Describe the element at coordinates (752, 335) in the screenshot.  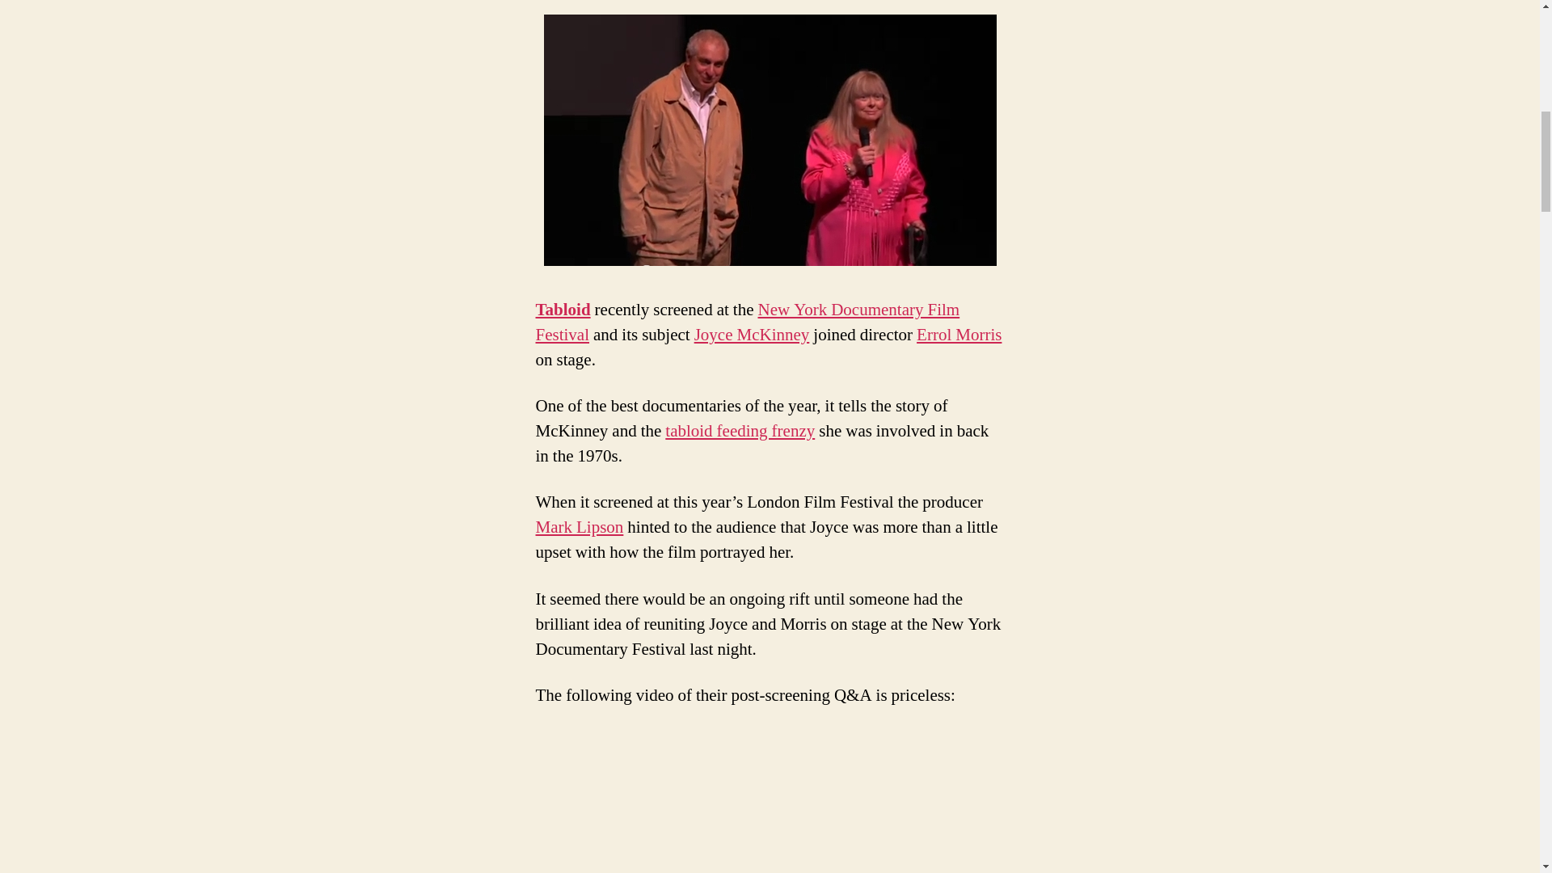
I see `Joyce McKinney` at that location.